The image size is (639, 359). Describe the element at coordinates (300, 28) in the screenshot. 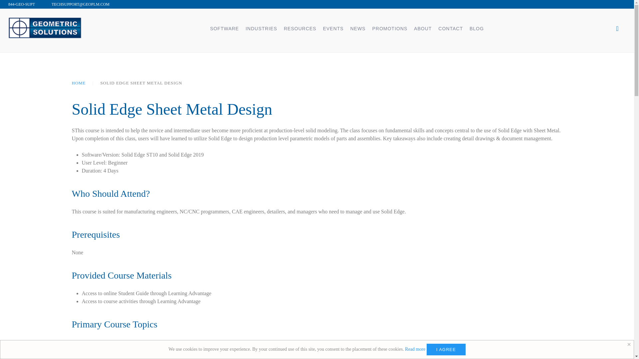

I see `RESOURCES` at that location.